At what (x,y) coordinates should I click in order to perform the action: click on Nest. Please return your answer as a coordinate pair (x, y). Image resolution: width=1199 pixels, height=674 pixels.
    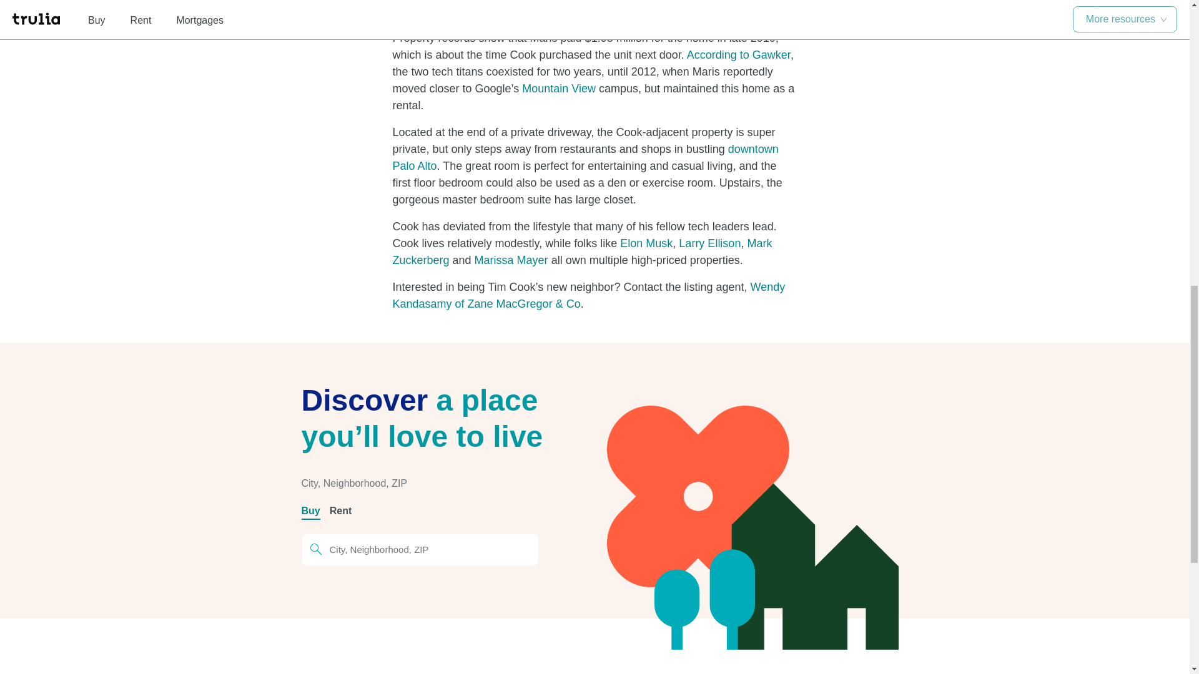
    Looking at the image, I should click on (481, 11).